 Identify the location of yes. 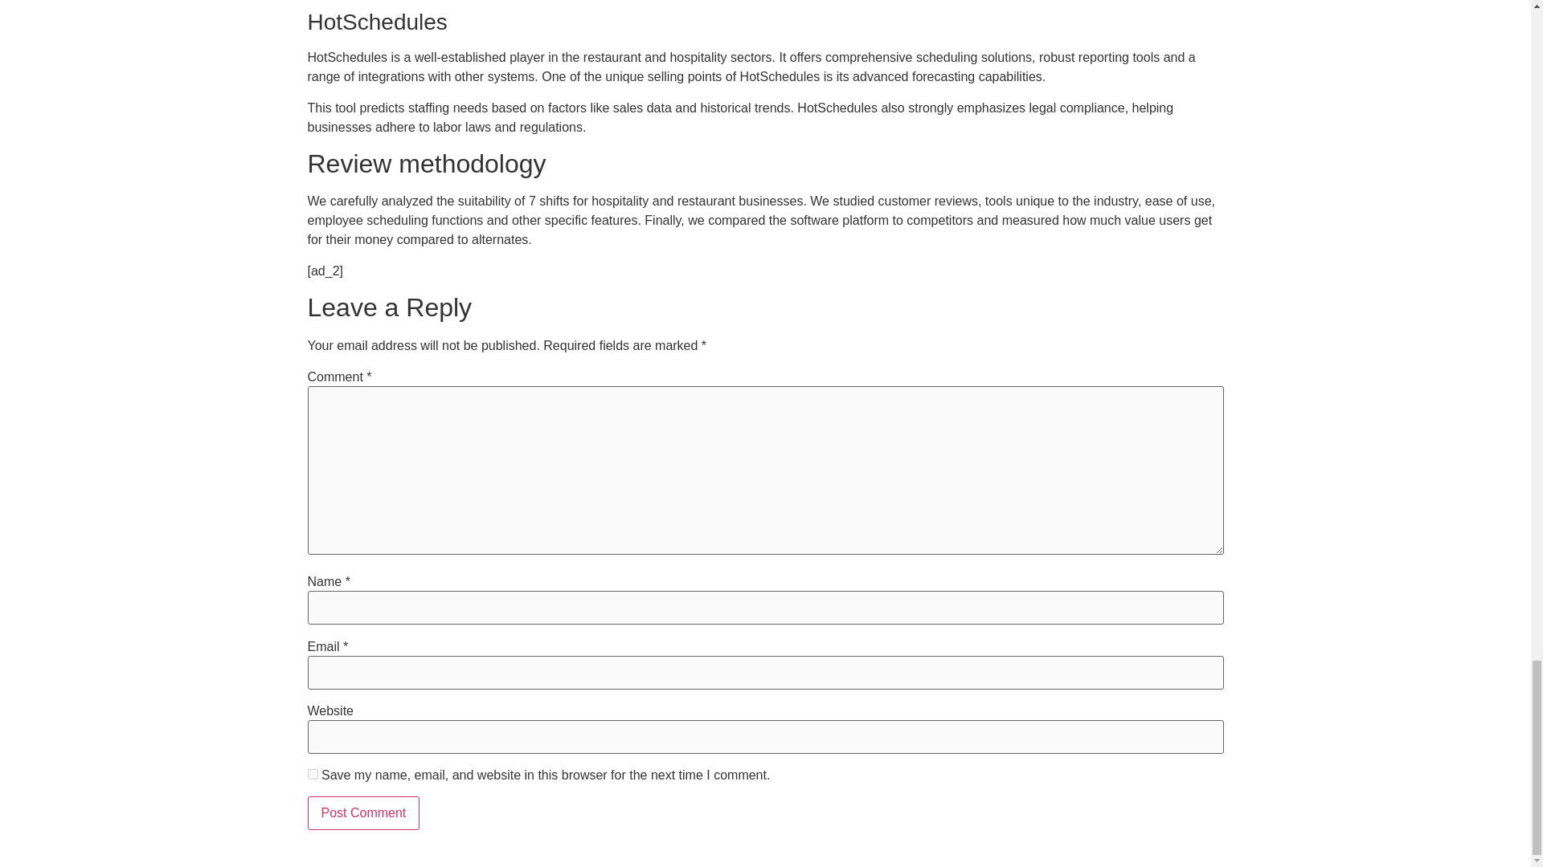
(312, 774).